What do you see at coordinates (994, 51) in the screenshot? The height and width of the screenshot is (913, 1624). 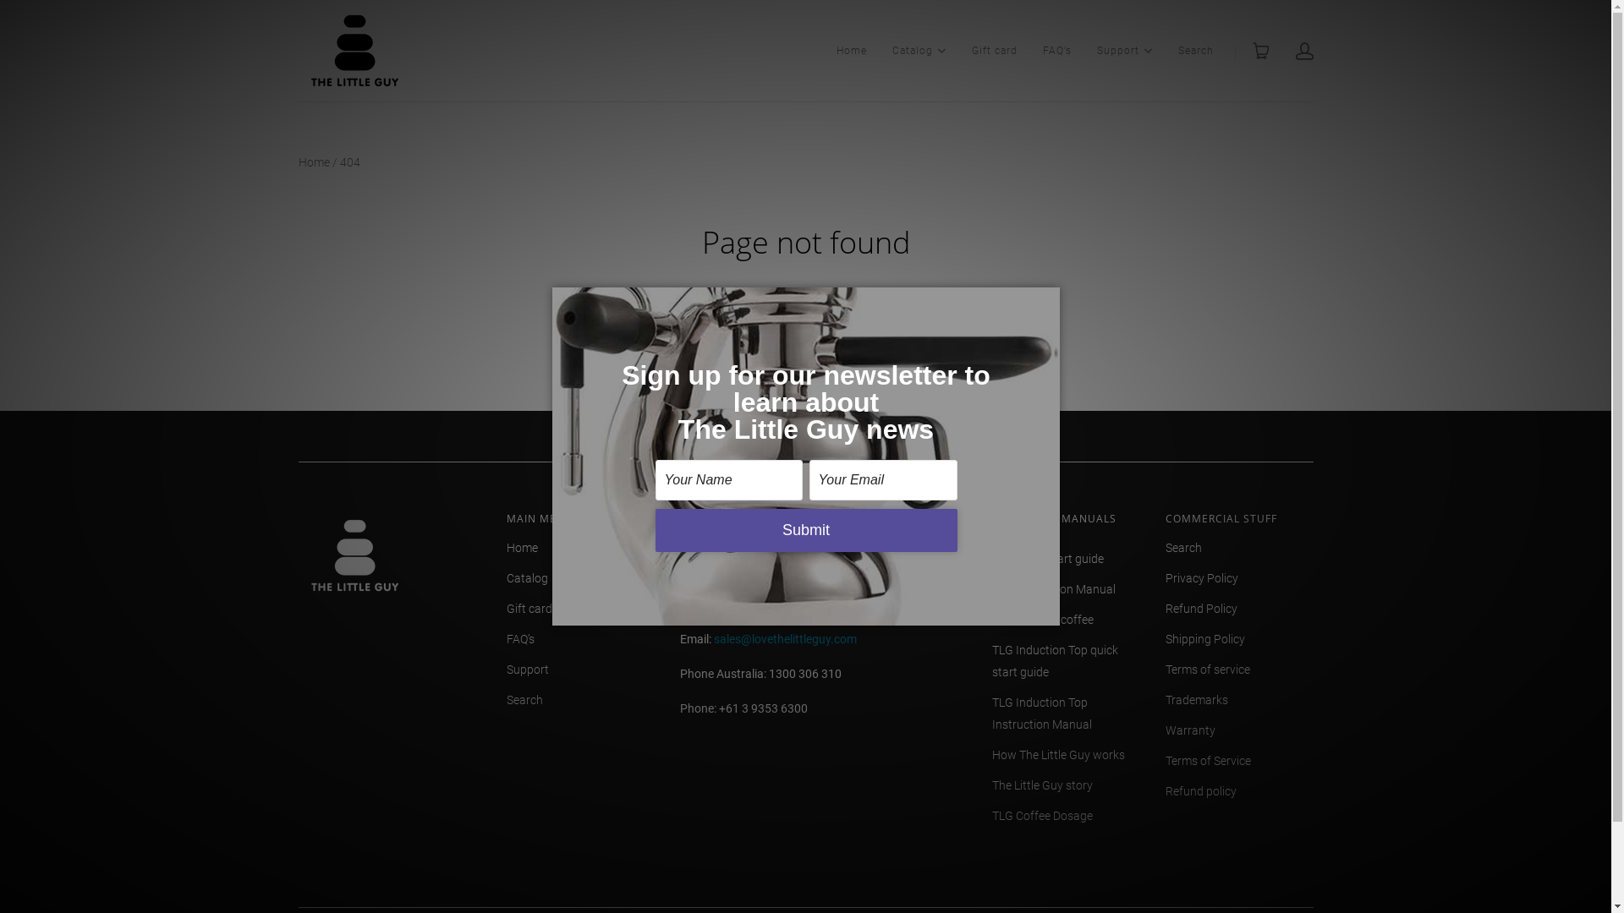 I see `Gift card` at bounding box center [994, 51].